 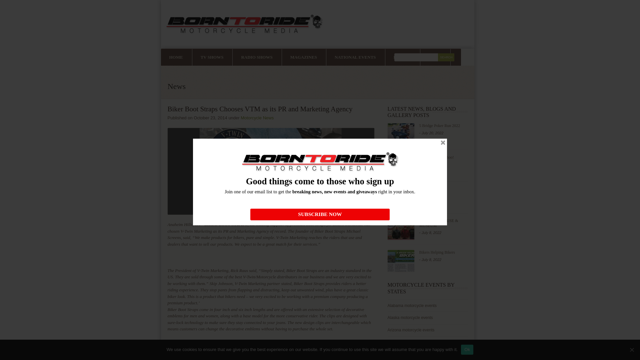 What do you see at coordinates (175, 57) in the screenshot?
I see `HOME` at bounding box center [175, 57].